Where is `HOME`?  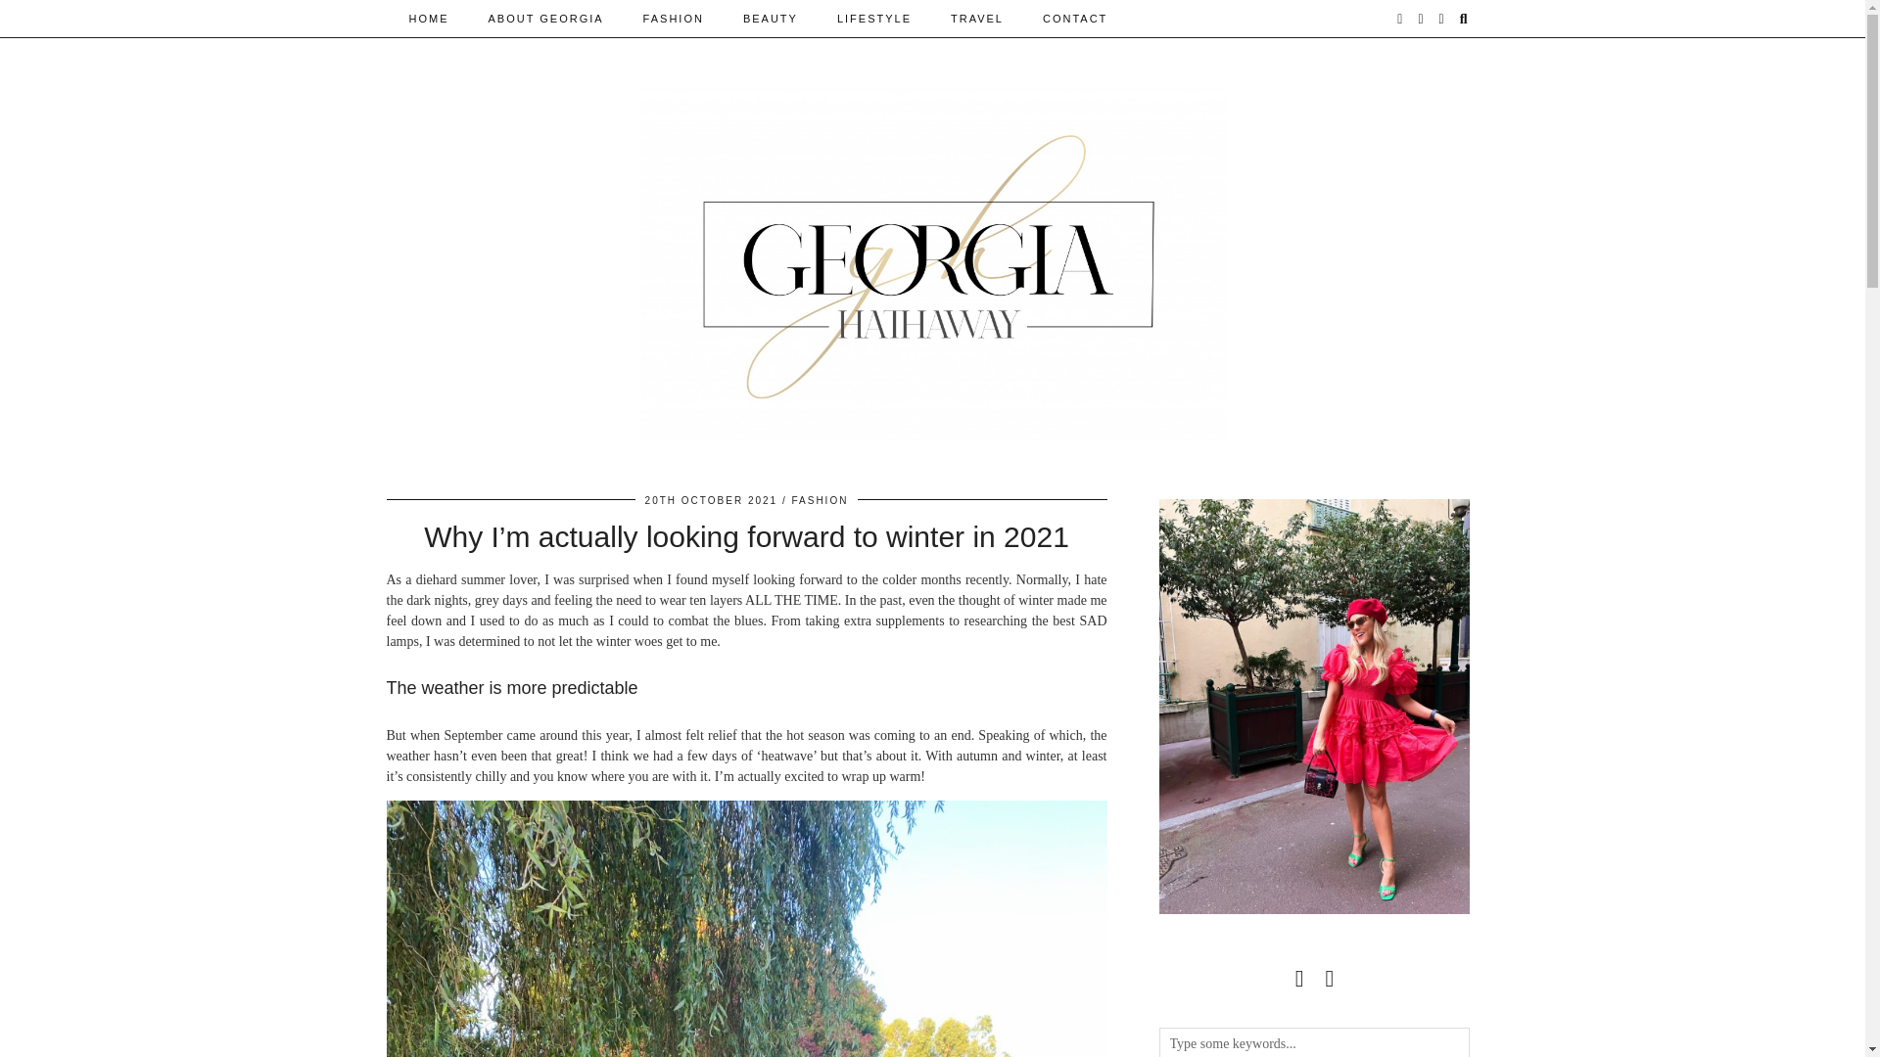
HOME is located at coordinates (429, 18).